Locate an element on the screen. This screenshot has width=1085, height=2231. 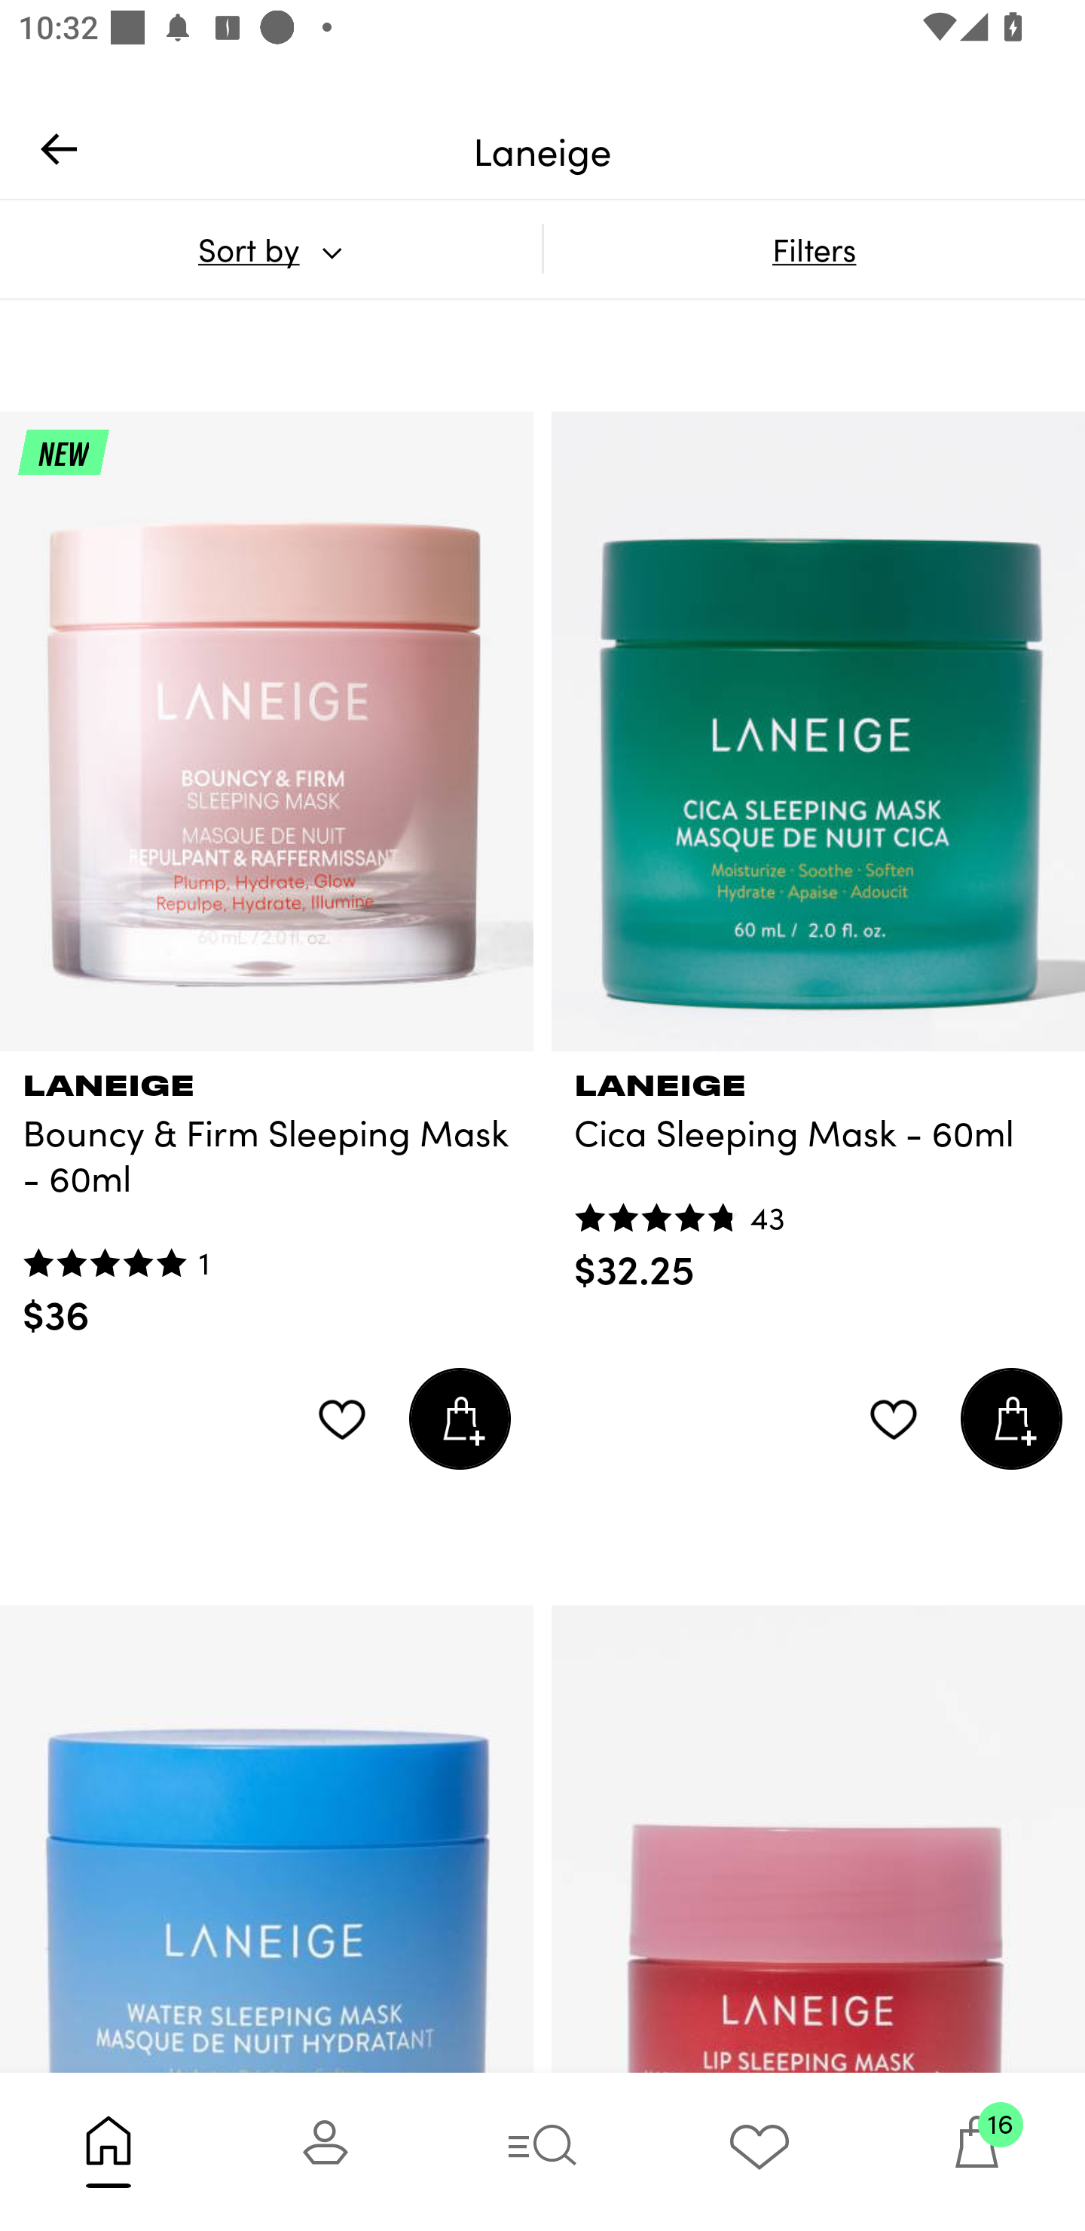
Filters is located at coordinates (814, 249).